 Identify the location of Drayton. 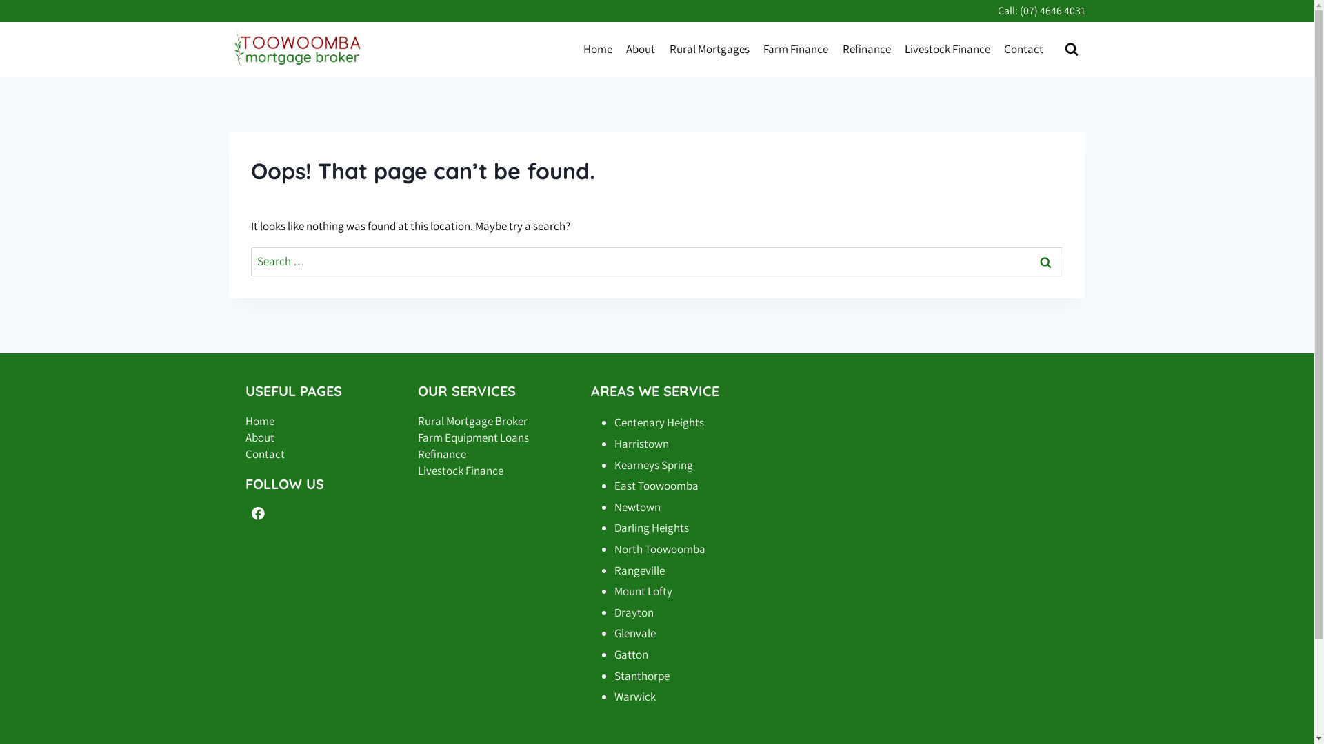
(634, 612).